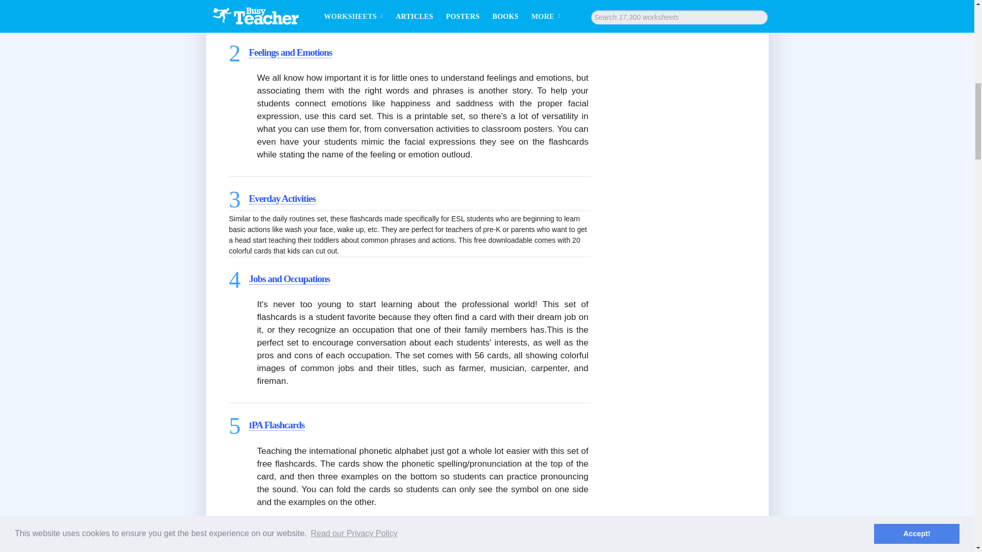 The image size is (982, 552). What do you see at coordinates (285, 546) in the screenshot?
I see `Clothing Flashcards` at bounding box center [285, 546].